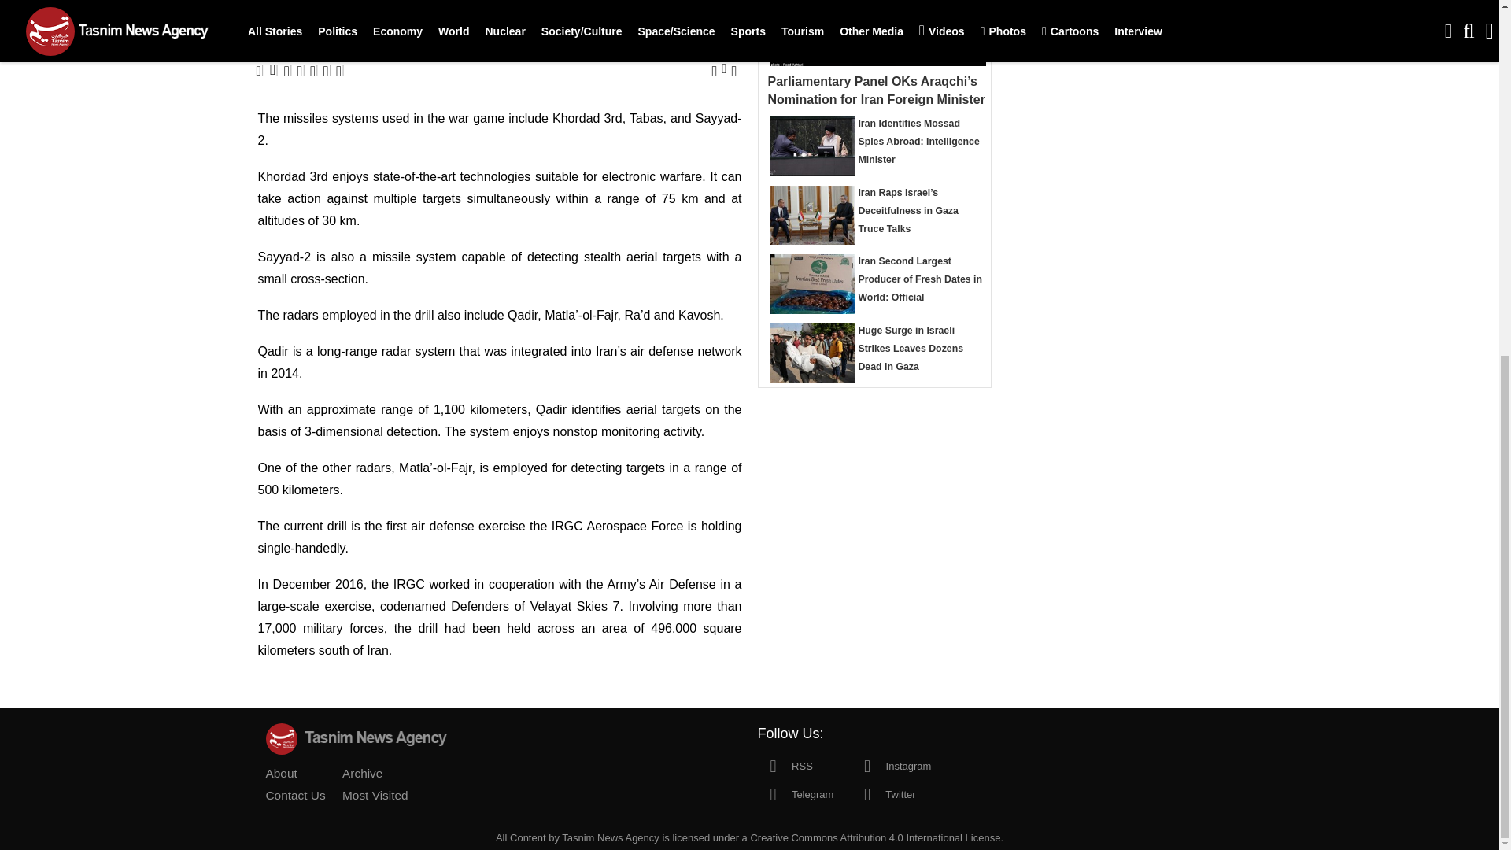 The image size is (1511, 850). Describe the element at coordinates (883, 793) in the screenshot. I see `Twitter` at that location.